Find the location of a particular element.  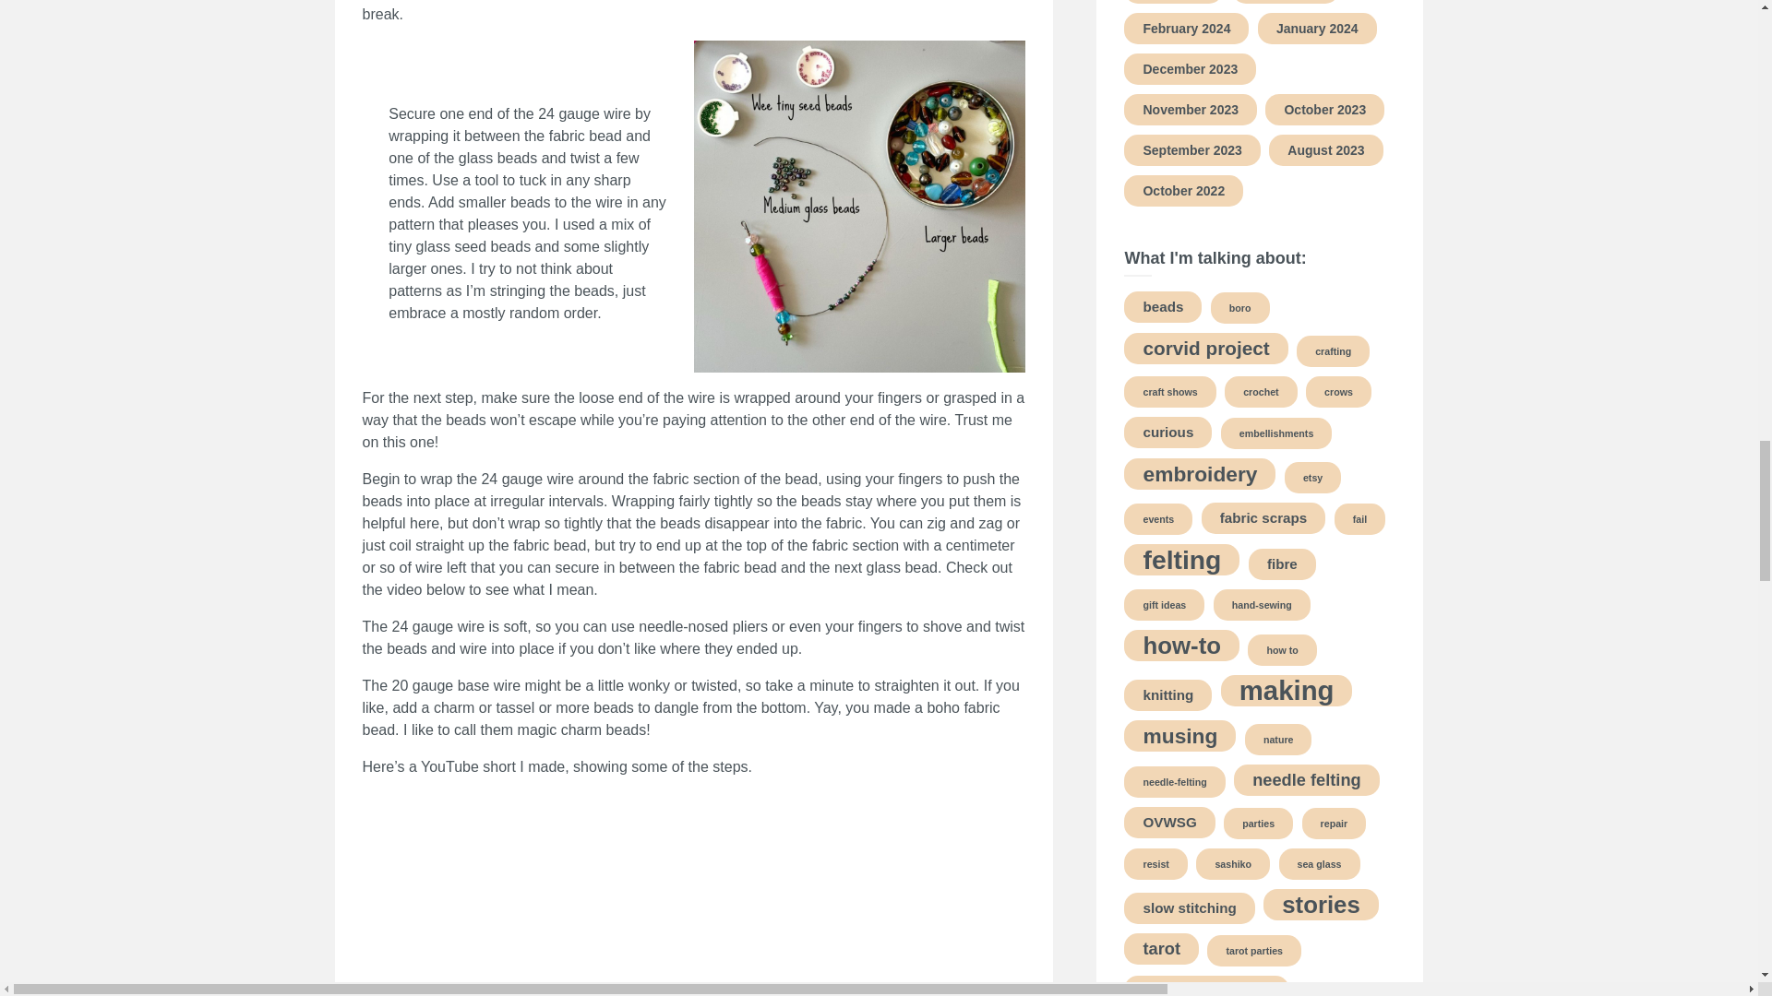

YouTube video player is located at coordinates (620, 895).